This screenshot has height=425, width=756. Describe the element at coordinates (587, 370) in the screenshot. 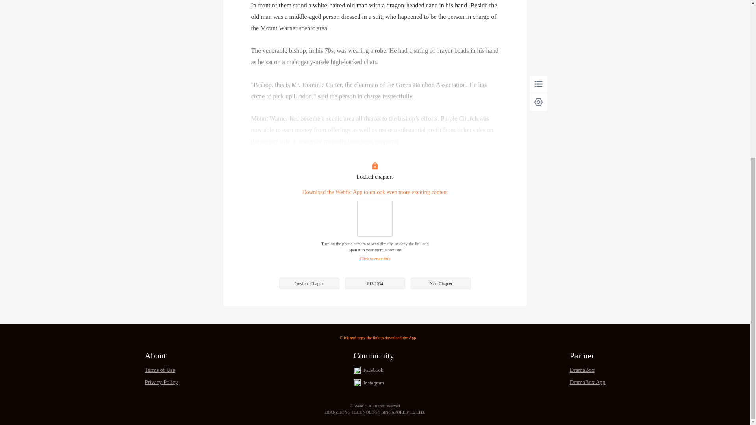

I see `DramaBox` at that location.